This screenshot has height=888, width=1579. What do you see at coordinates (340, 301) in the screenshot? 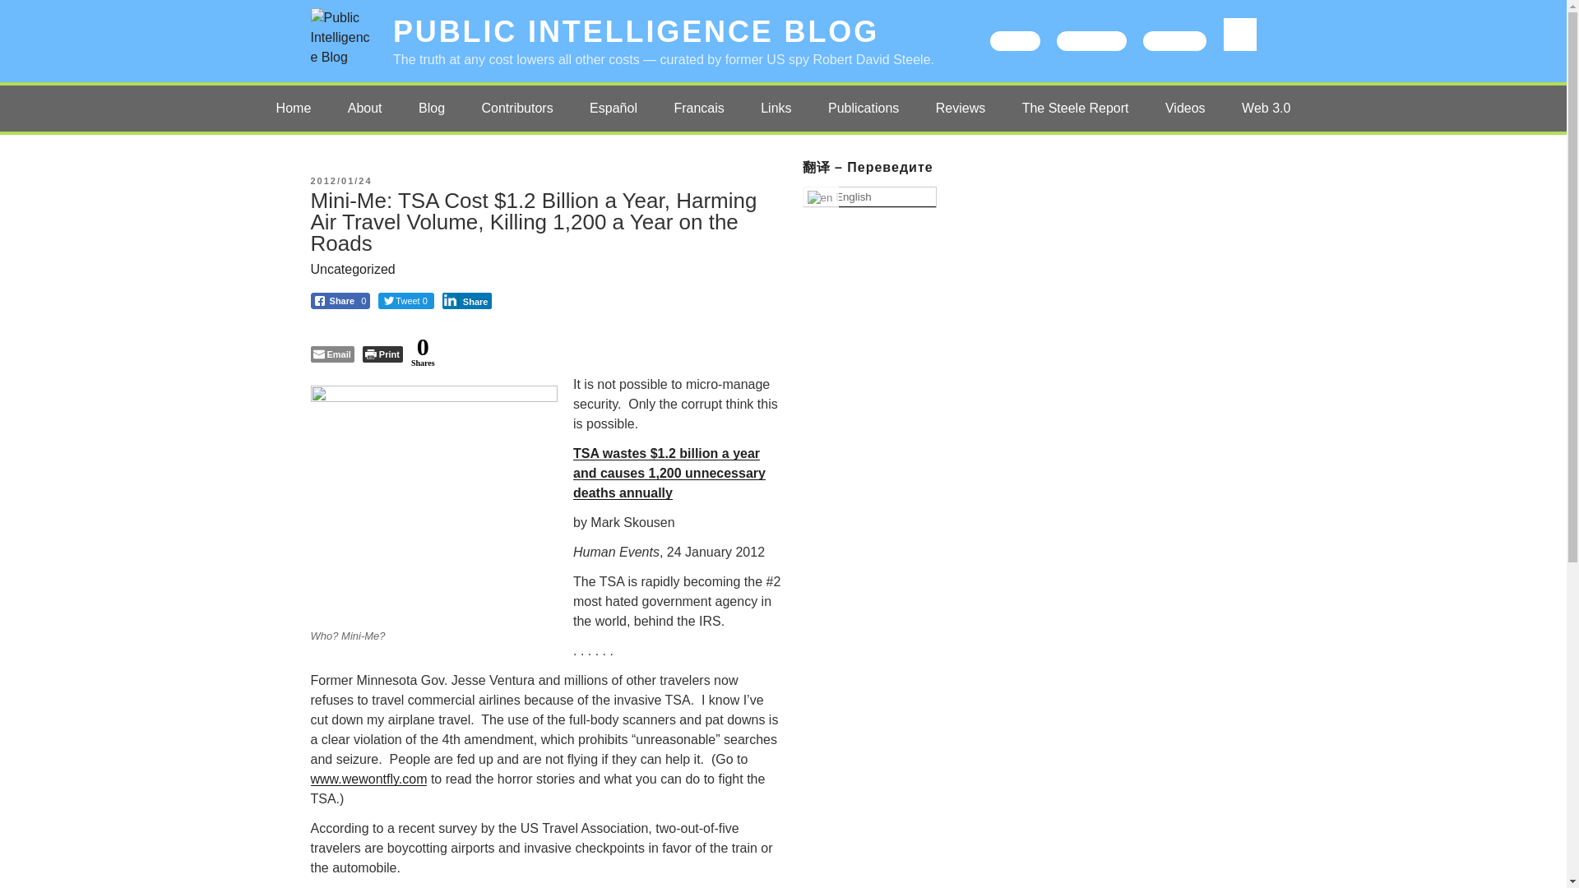
I see `Share 0` at bounding box center [340, 301].